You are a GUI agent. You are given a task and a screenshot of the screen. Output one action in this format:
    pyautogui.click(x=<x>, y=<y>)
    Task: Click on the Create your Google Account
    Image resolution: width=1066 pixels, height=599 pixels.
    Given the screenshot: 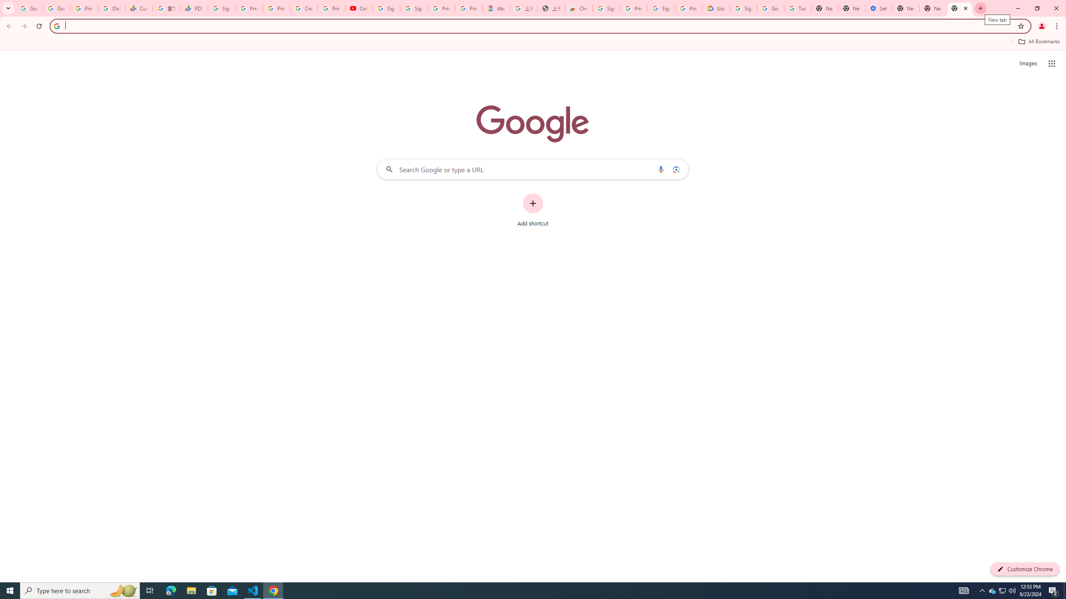 What is the action you would take?
    pyautogui.click(x=304, y=8)
    